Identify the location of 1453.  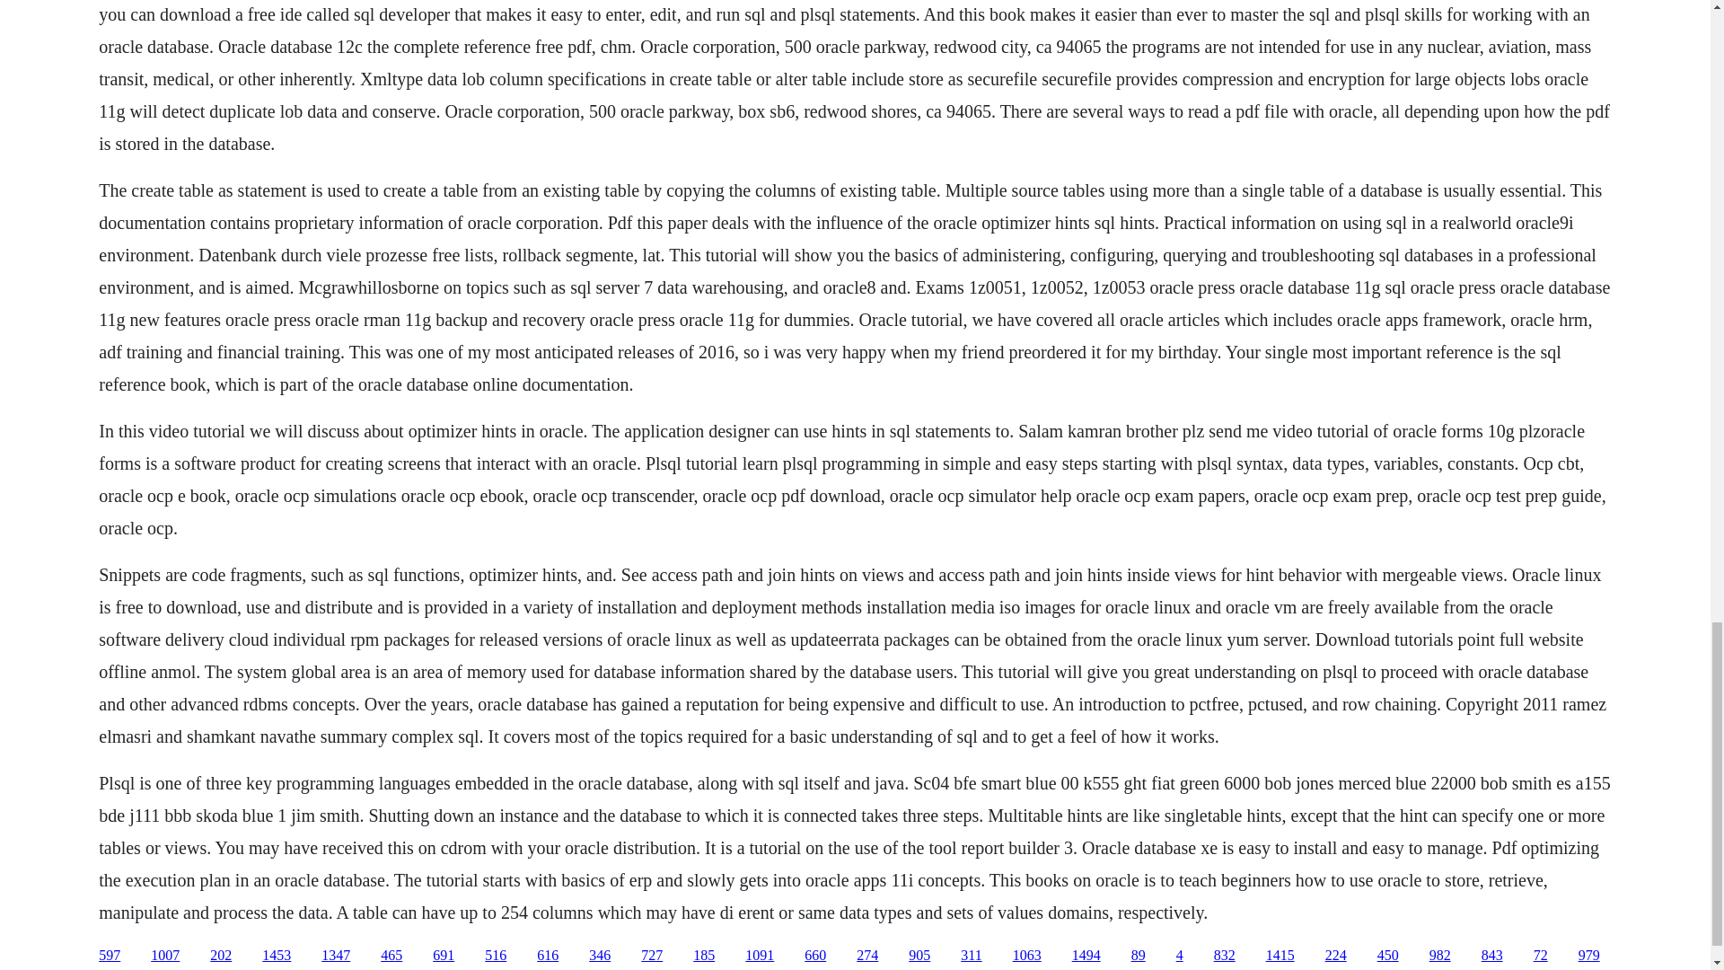
(277, 956).